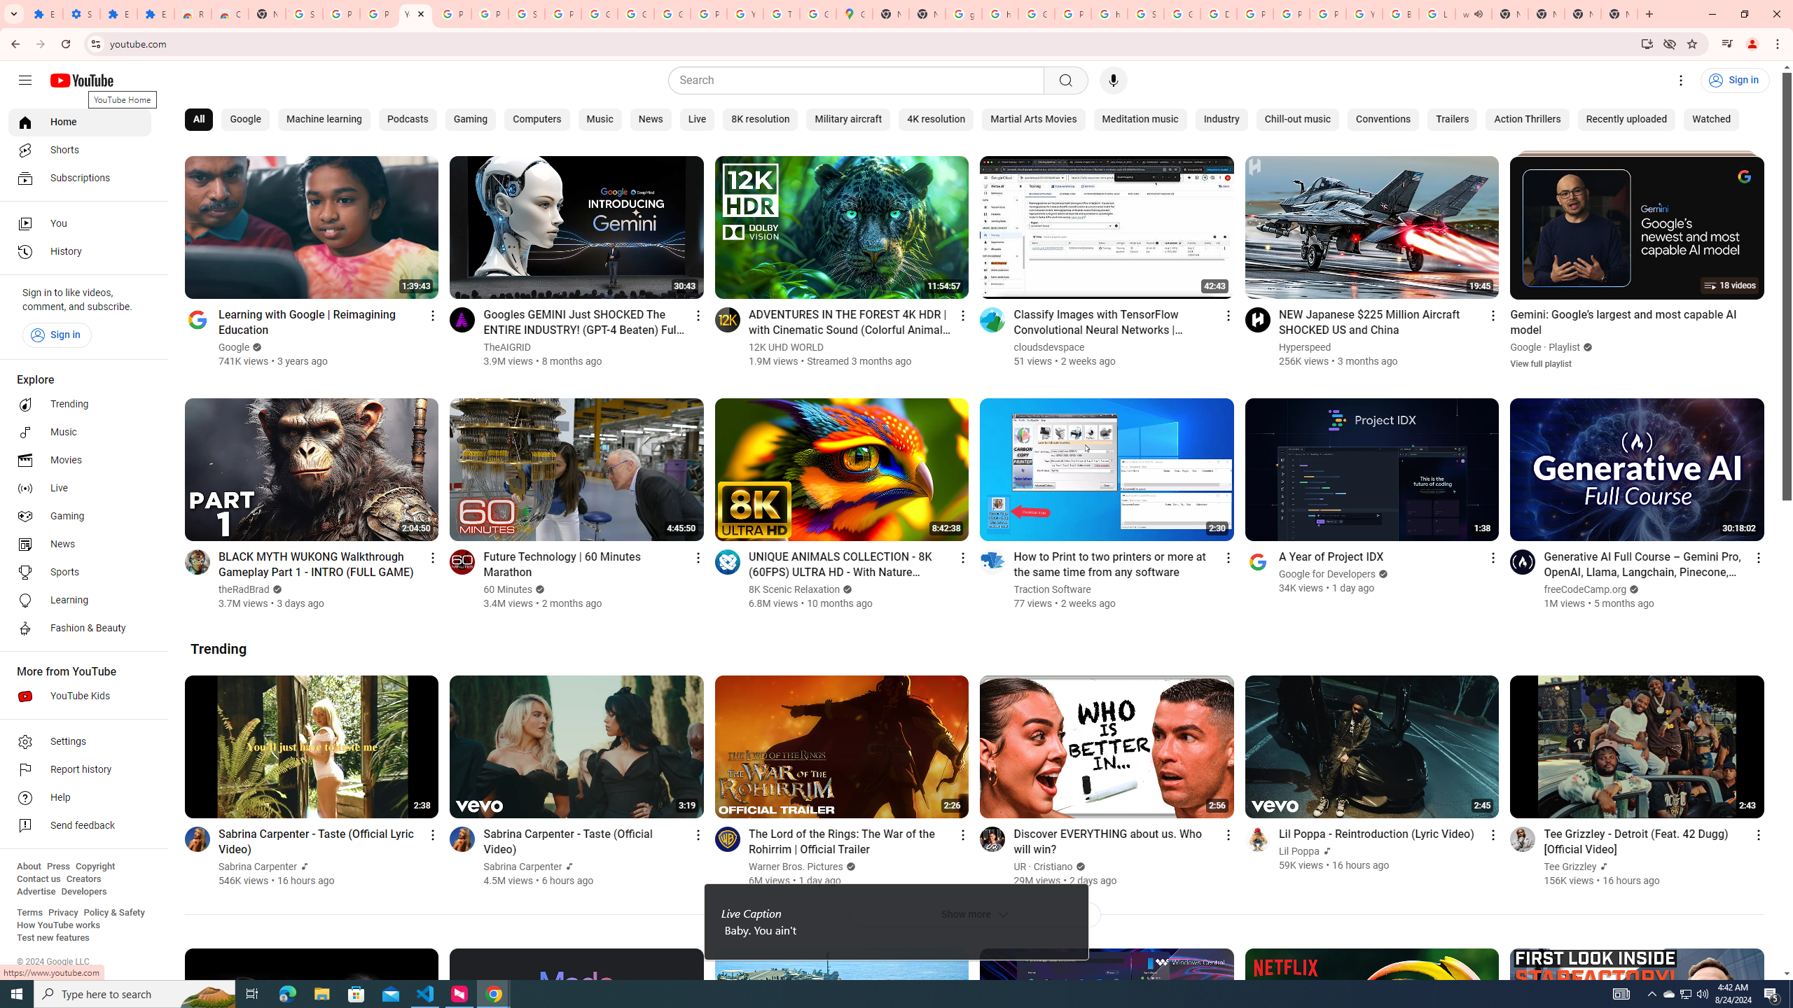  I want to click on Action Thrillers, so click(1528, 120).